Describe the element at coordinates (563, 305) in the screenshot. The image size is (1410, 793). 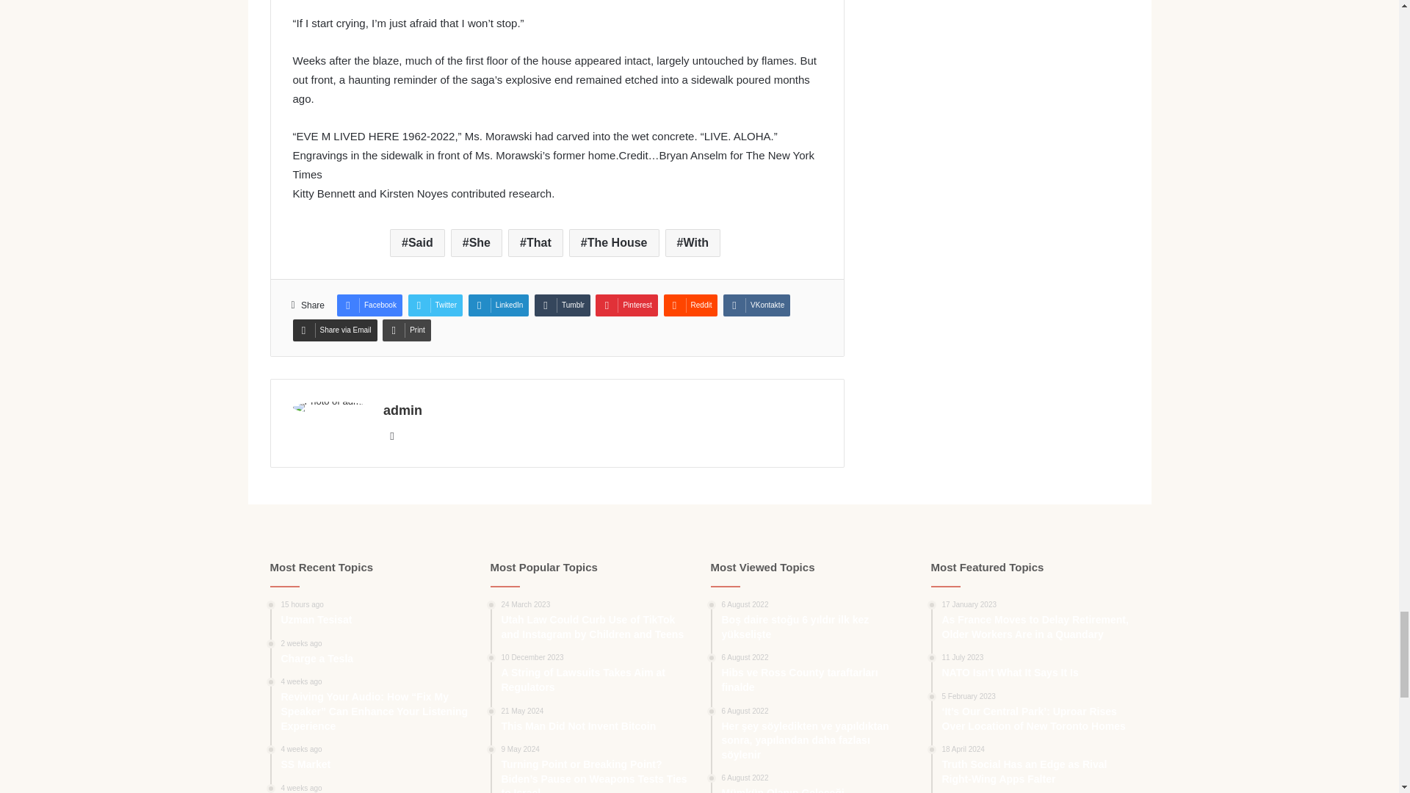
I see `Tumblr` at that location.